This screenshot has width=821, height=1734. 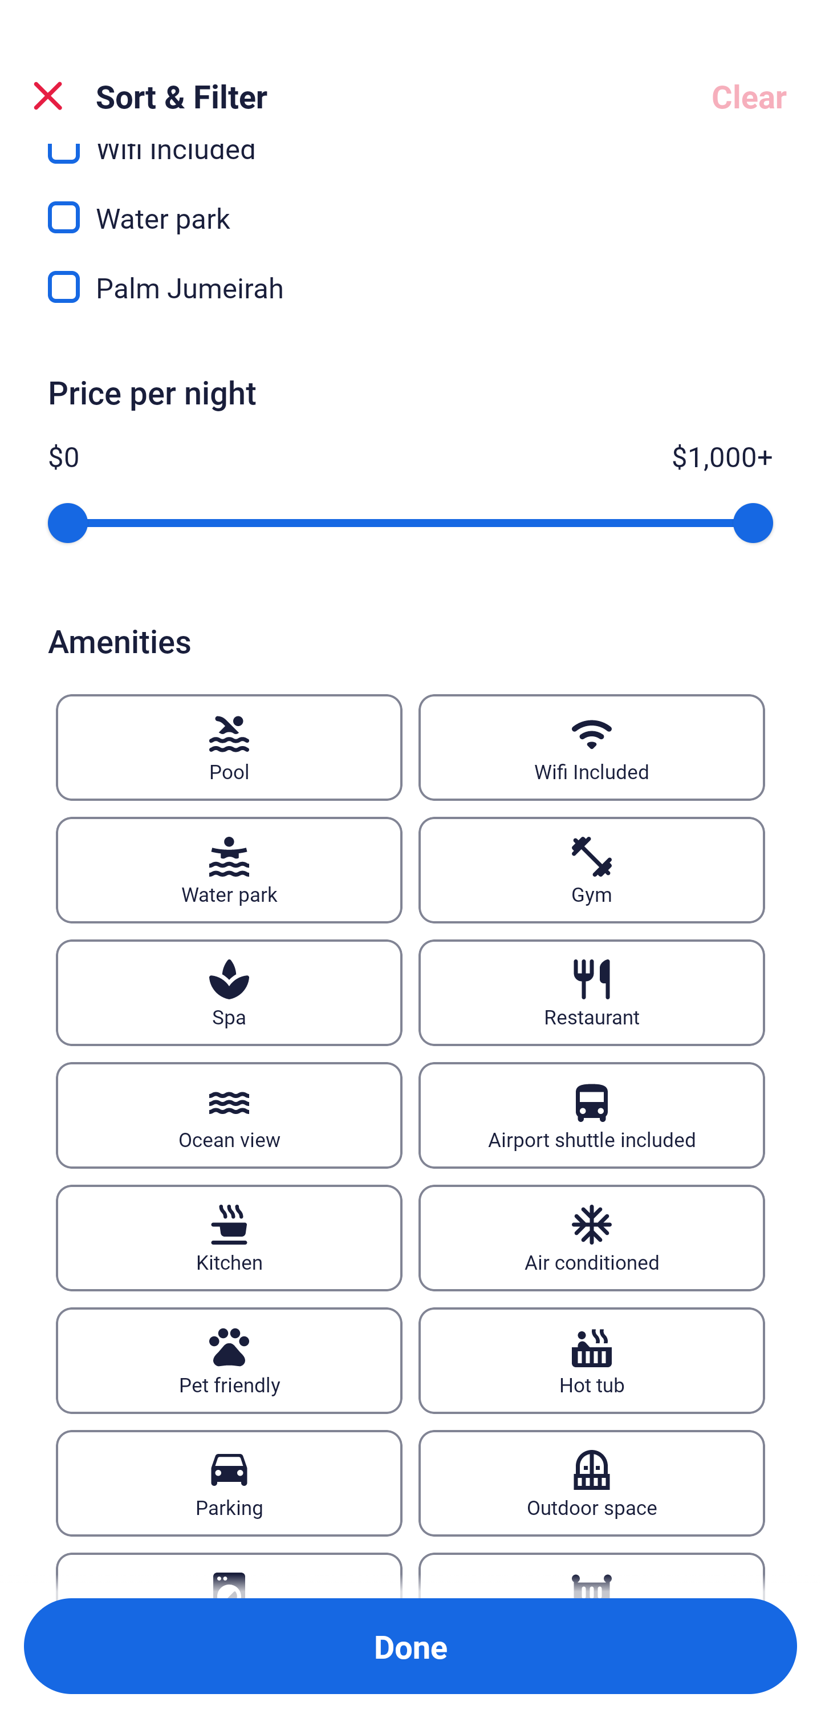 What do you see at coordinates (592, 1483) in the screenshot?
I see `Outdoor space` at bounding box center [592, 1483].